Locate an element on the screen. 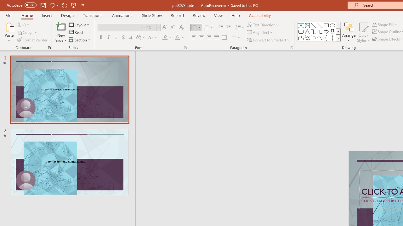 Image resolution: width=403 pixels, height=226 pixels. Font Size is located at coordinates (151, 27).